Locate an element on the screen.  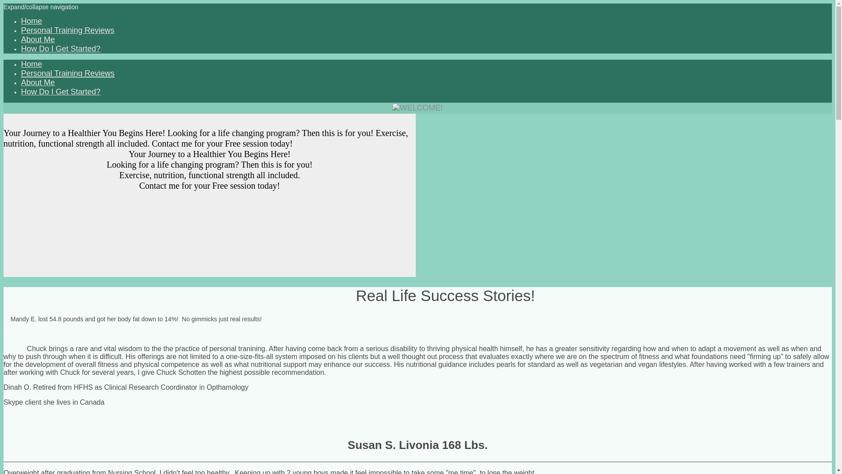
Personal Training Reviews is located at coordinates (68, 30).